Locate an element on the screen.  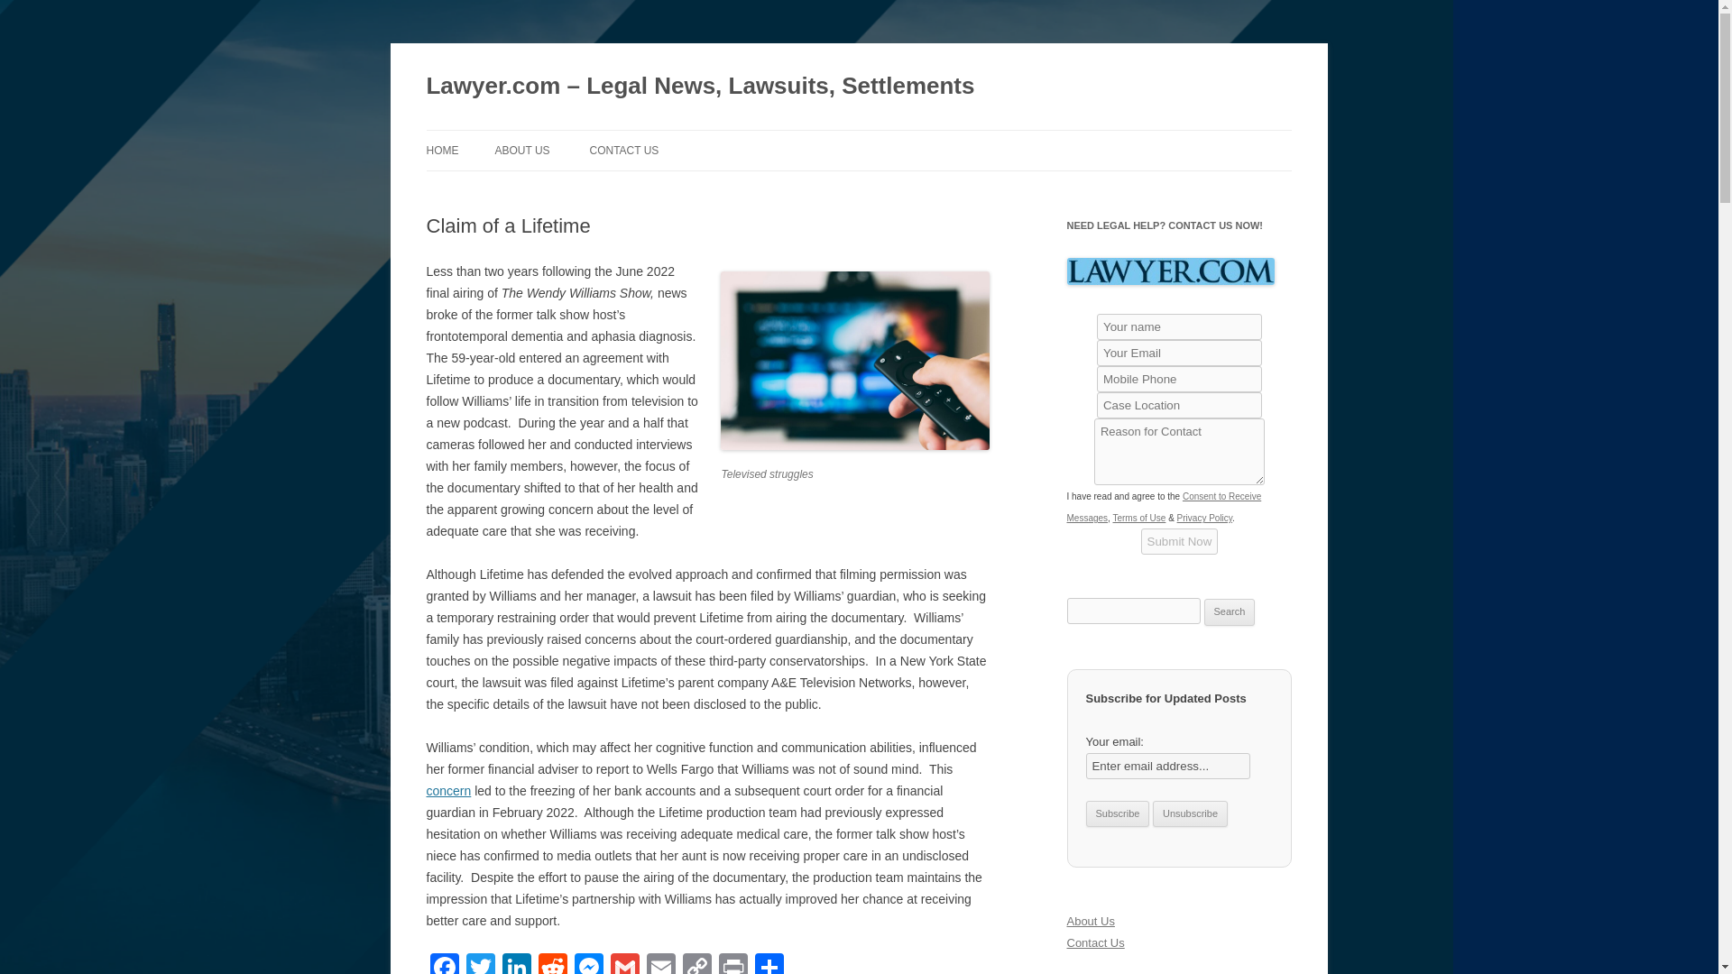
Messenger is located at coordinates (588, 963).